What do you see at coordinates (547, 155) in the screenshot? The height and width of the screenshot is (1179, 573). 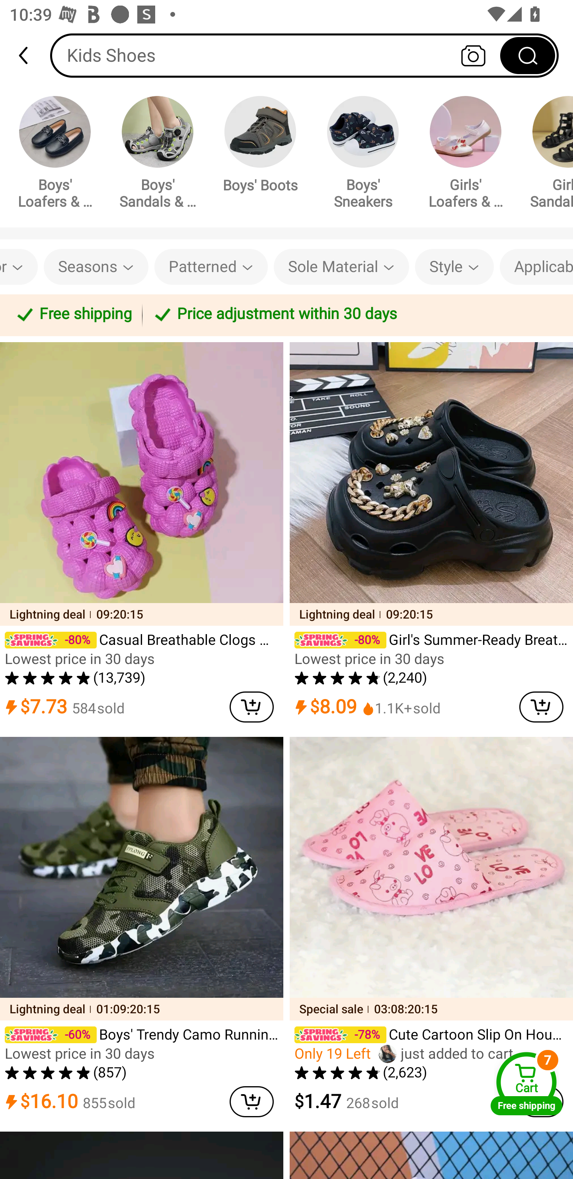 I see `Girls' Sandals & Slippers` at bounding box center [547, 155].